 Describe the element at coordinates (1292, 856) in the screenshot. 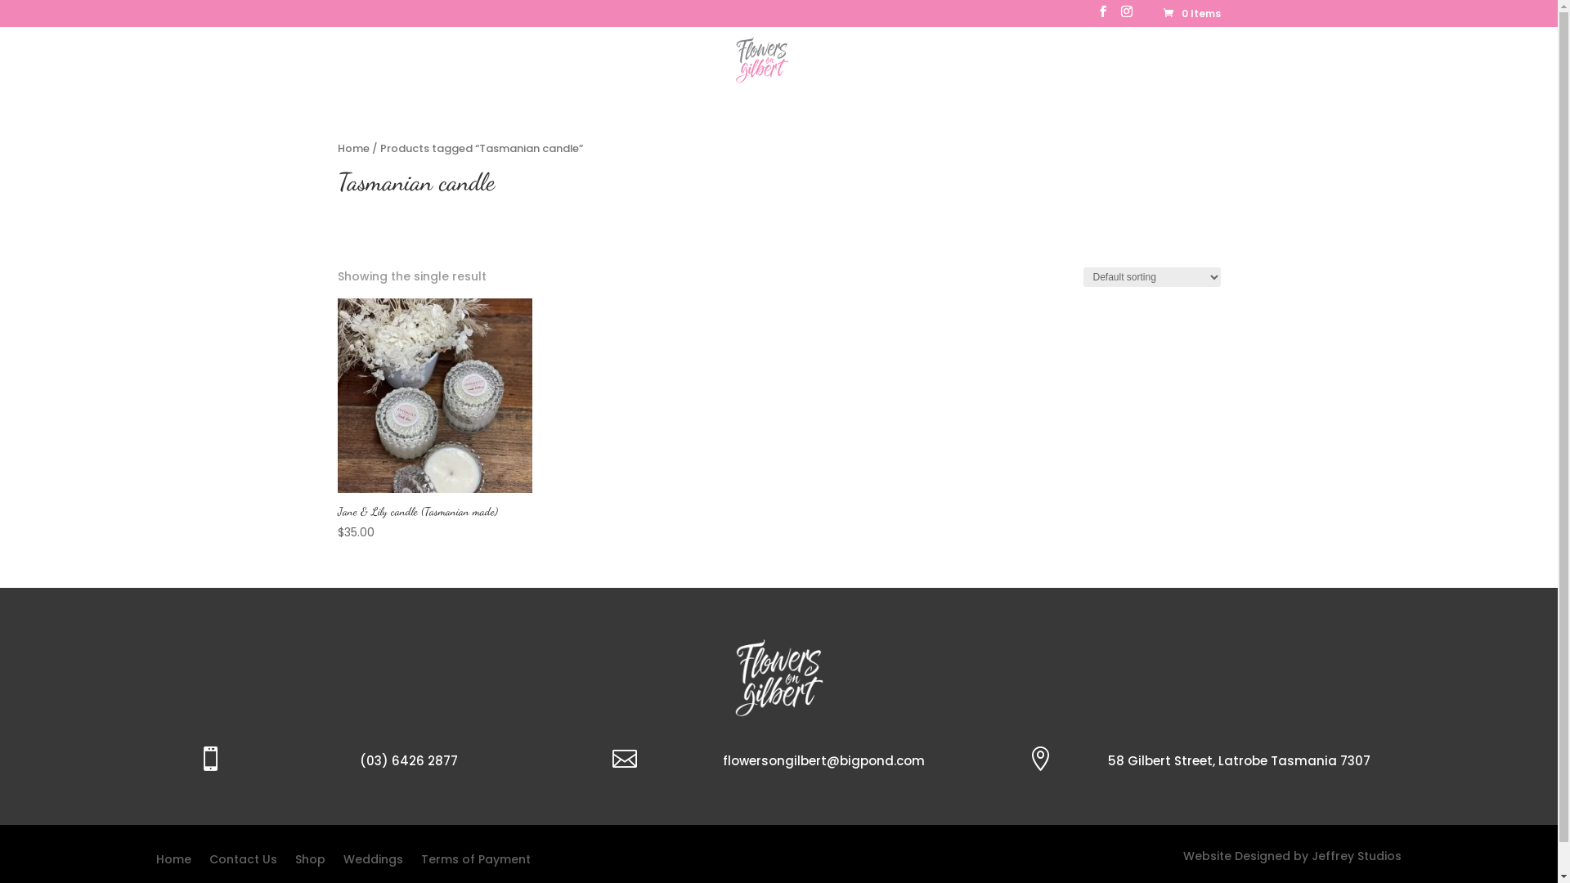

I see `Website Designed by Jeffrey Studios` at that location.